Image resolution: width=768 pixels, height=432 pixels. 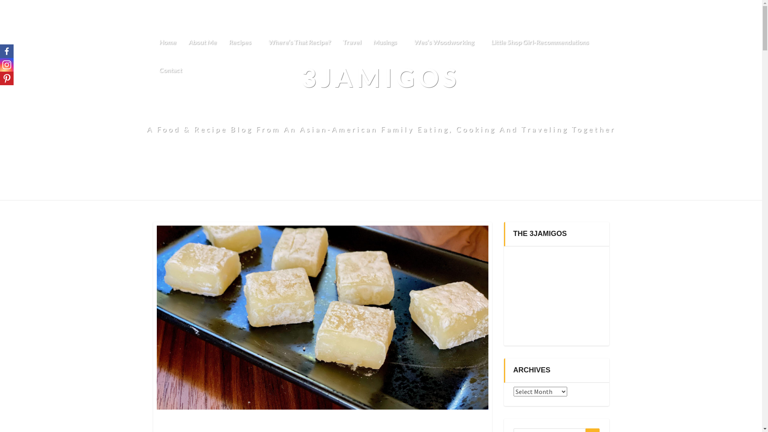 What do you see at coordinates (242, 42) in the screenshot?
I see `Recipes` at bounding box center [242, 42].